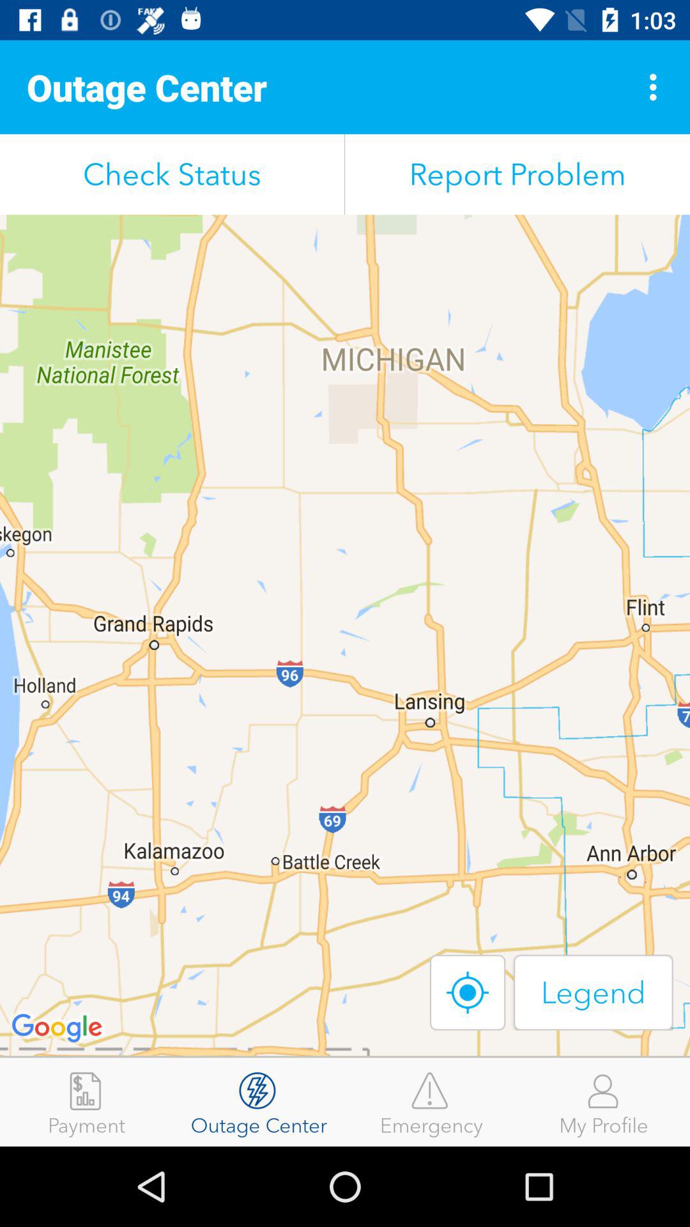  Describe the element at coordinates (517, 174) in the screenshot. I see `scroll until the report problem item` at that location.